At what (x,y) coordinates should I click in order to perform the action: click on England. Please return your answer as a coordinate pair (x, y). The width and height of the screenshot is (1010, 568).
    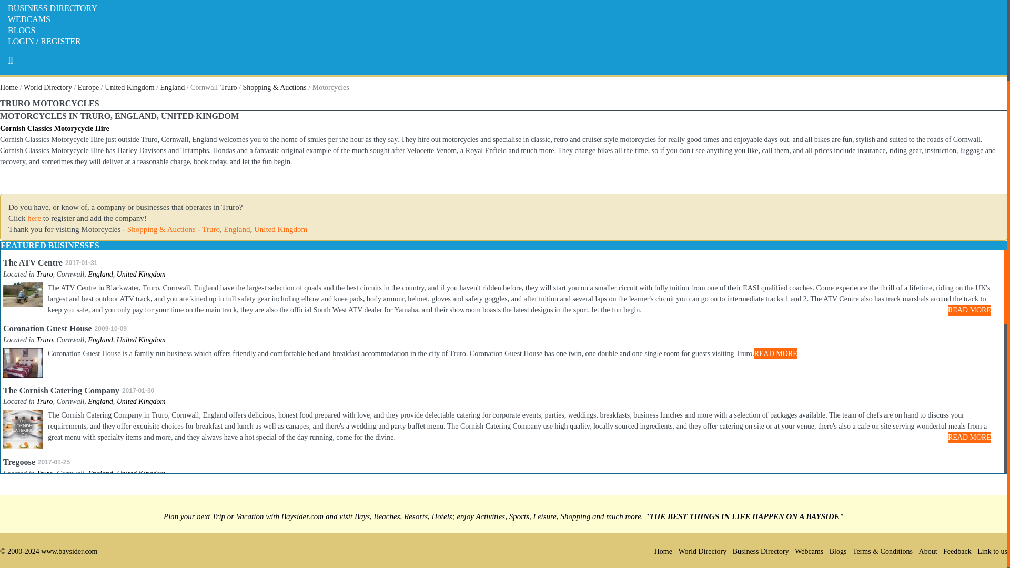
    Looking at the image, I should click on (100, 275).